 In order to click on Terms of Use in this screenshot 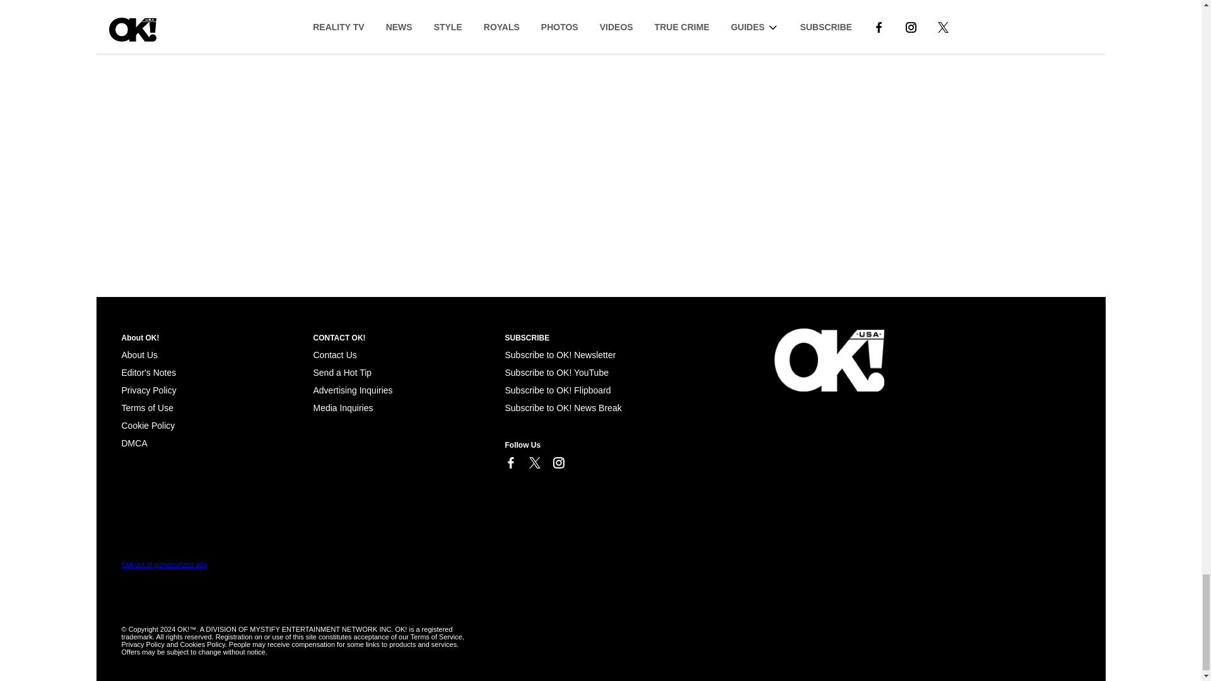, I will do `click(147, 407)`.